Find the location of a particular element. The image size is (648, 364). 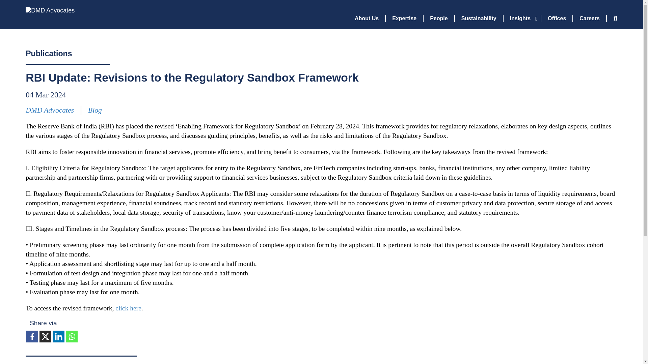

People is located at coordinates (439, 18).